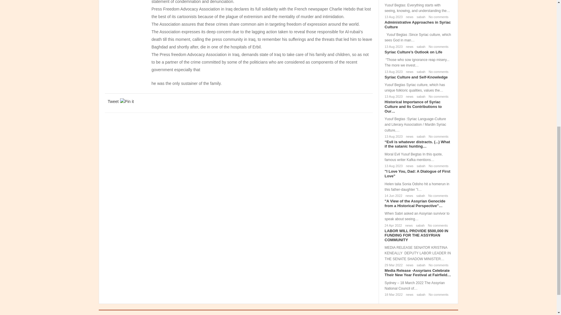 Image resolution: width=561 pixels, height=315 pixels. What do you see at coordinates (127, 101) in the screenshot?
I see `Pin it` at bounding box center [127, 101].